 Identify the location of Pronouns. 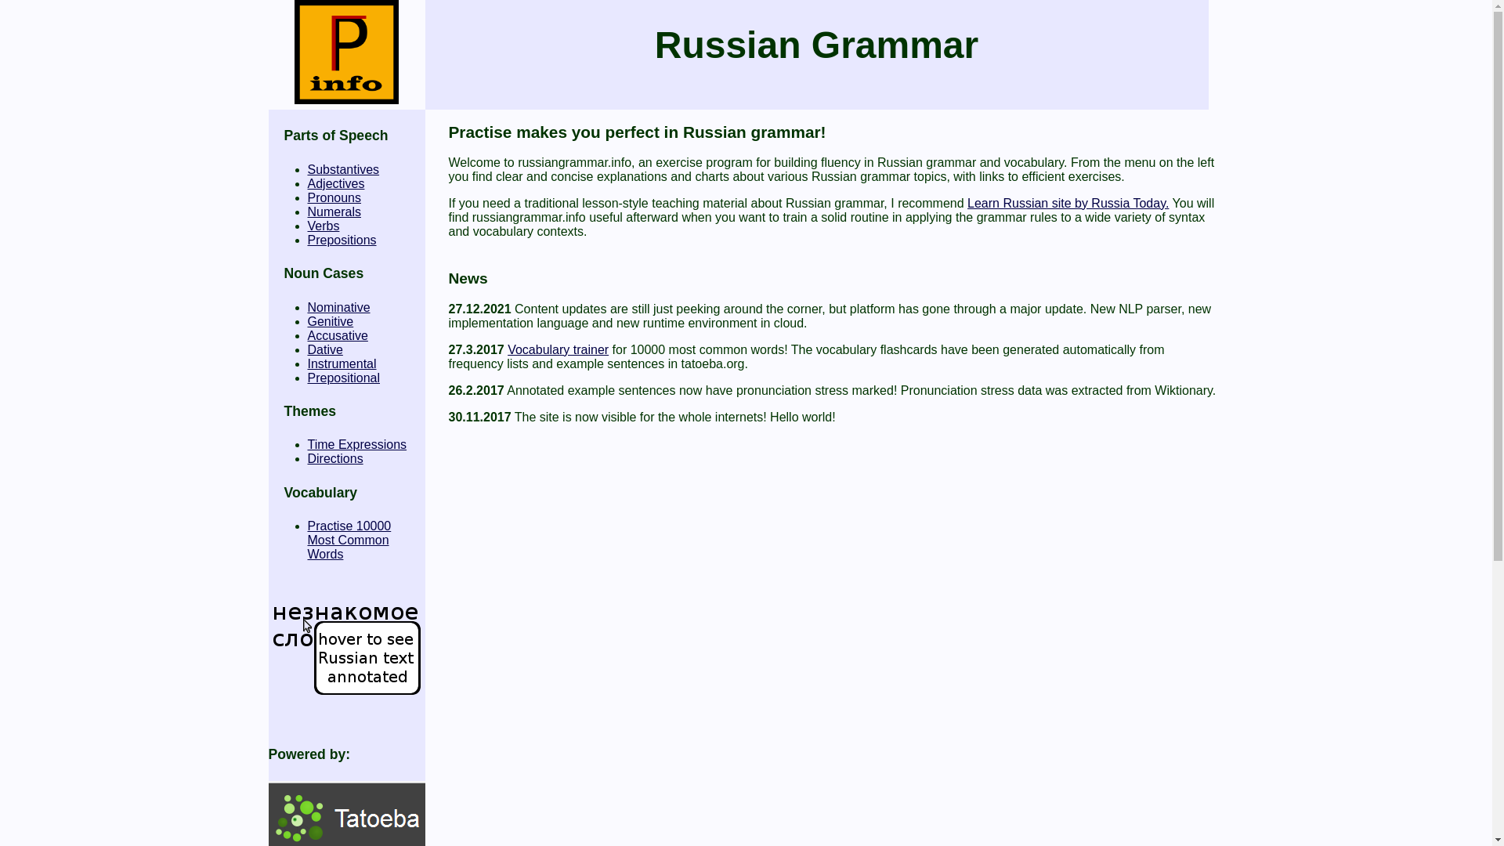
(337, 335).